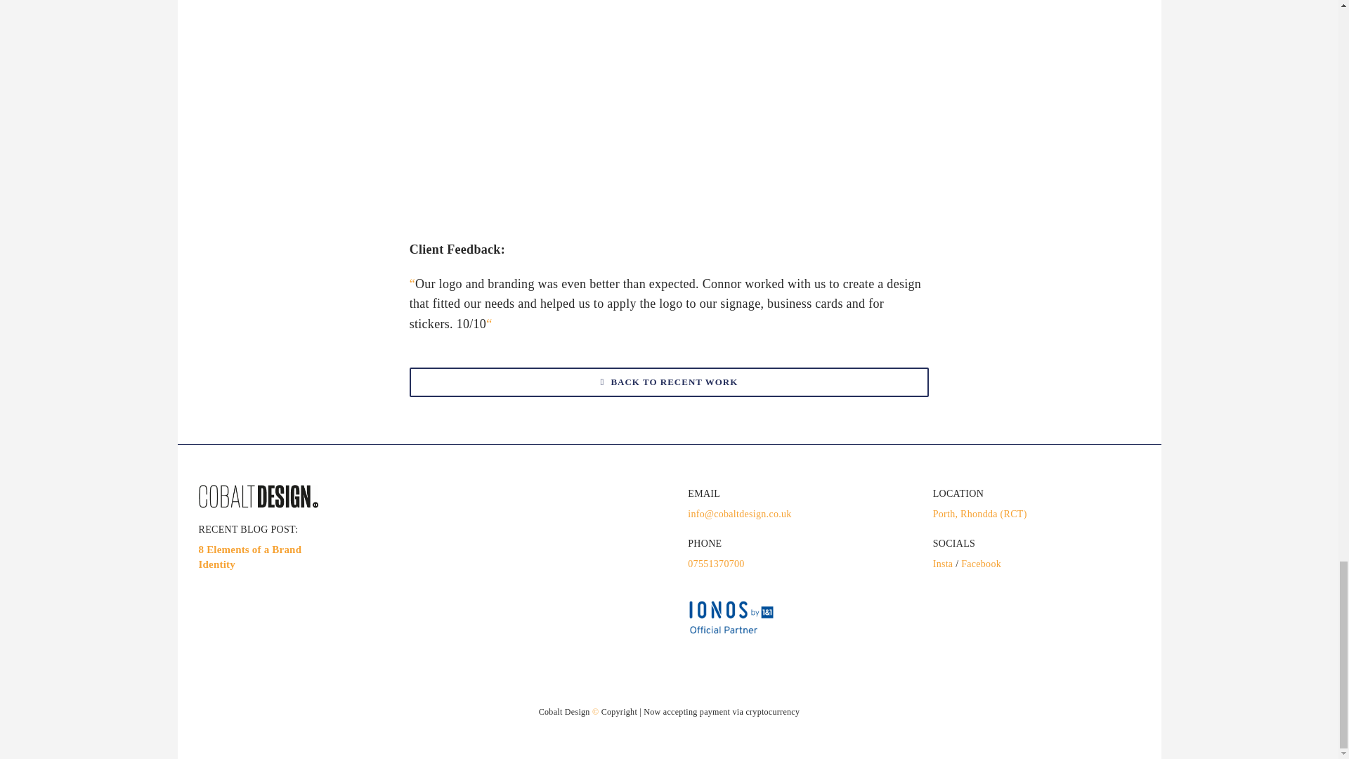 This screenshot has height=759, width=1349. Describe the element at coordinates (716, 564) in the screenshot. I see `07551370700` at that location.